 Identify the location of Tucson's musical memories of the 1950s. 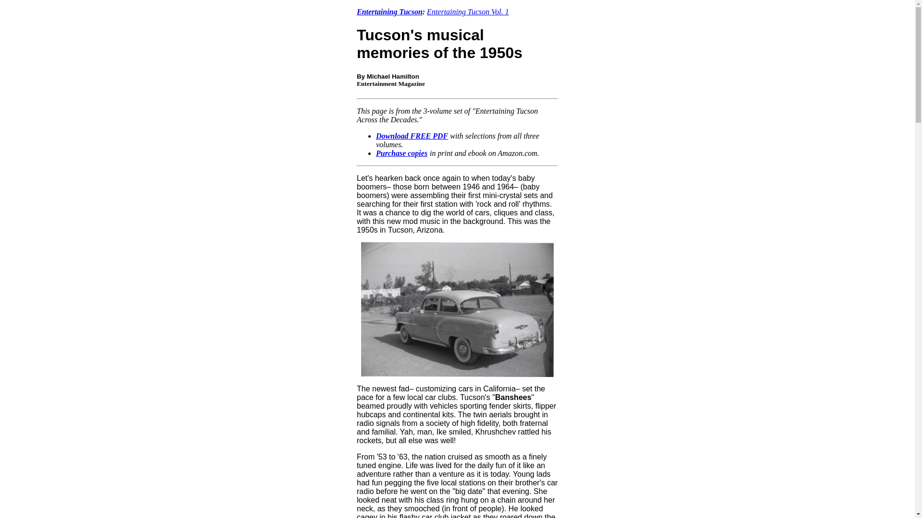
(440, 44).